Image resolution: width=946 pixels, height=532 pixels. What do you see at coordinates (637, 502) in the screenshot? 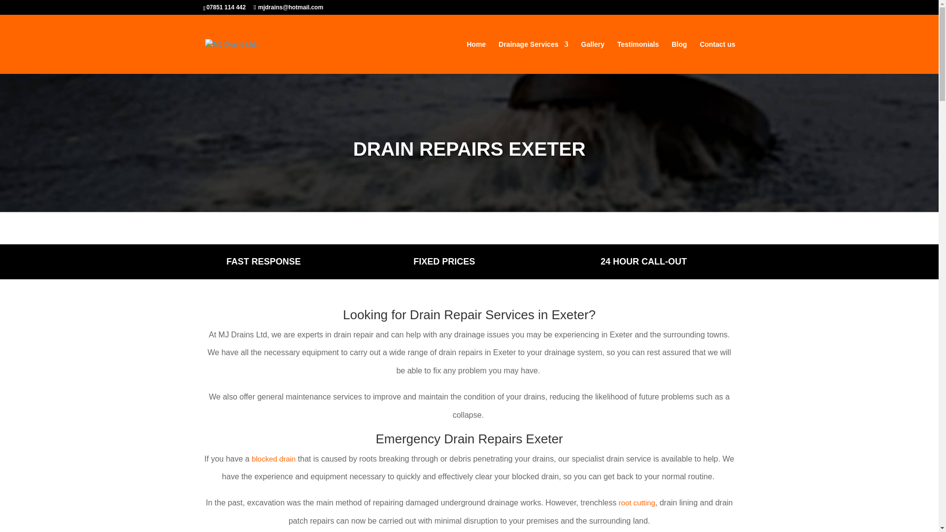
I see `root cutting` at bounding box center [637, 502].